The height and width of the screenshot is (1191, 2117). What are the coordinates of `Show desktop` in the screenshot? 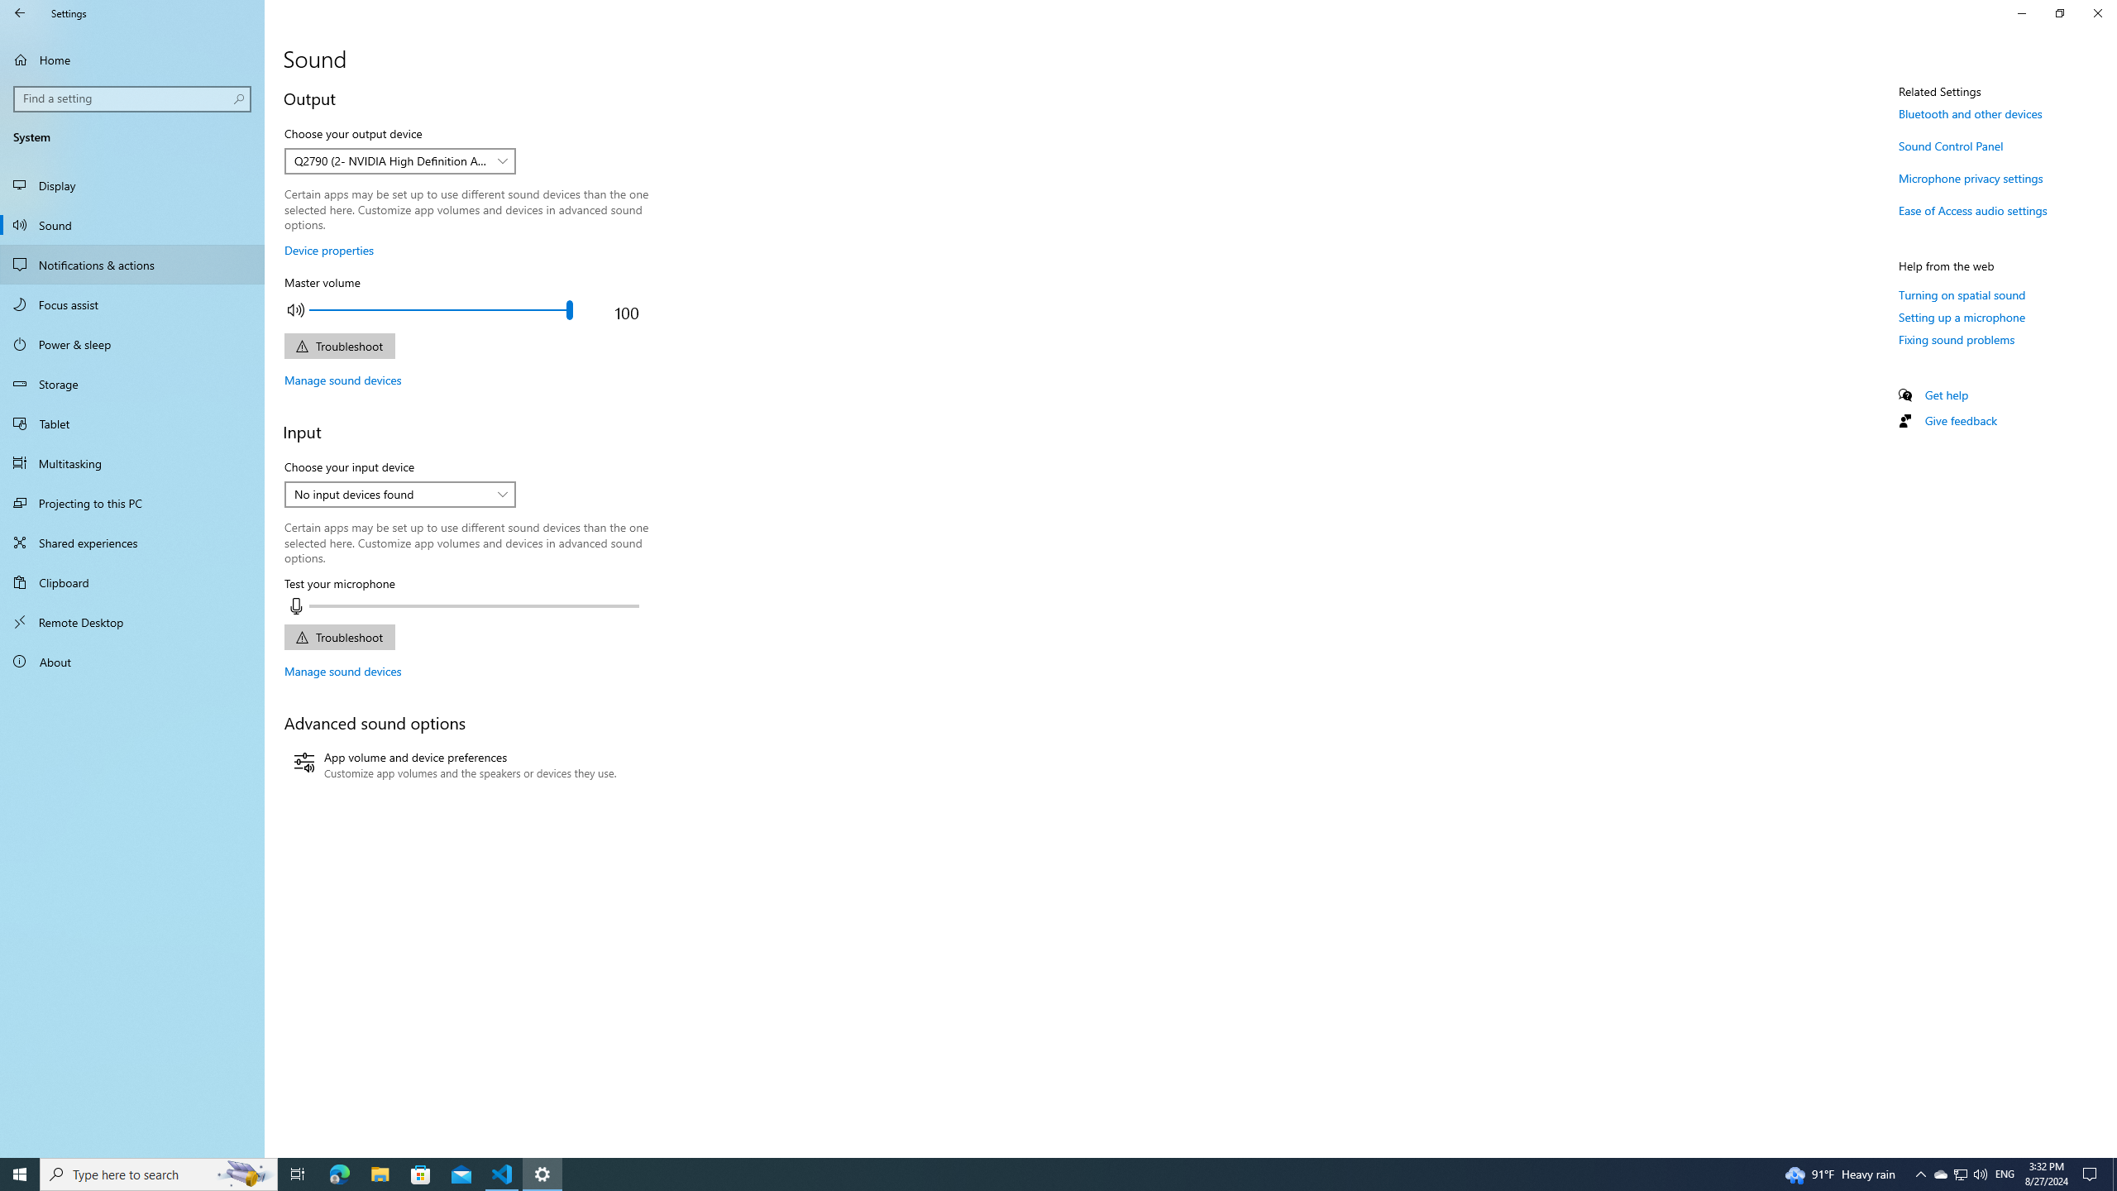 It's located at (2115, 1174).